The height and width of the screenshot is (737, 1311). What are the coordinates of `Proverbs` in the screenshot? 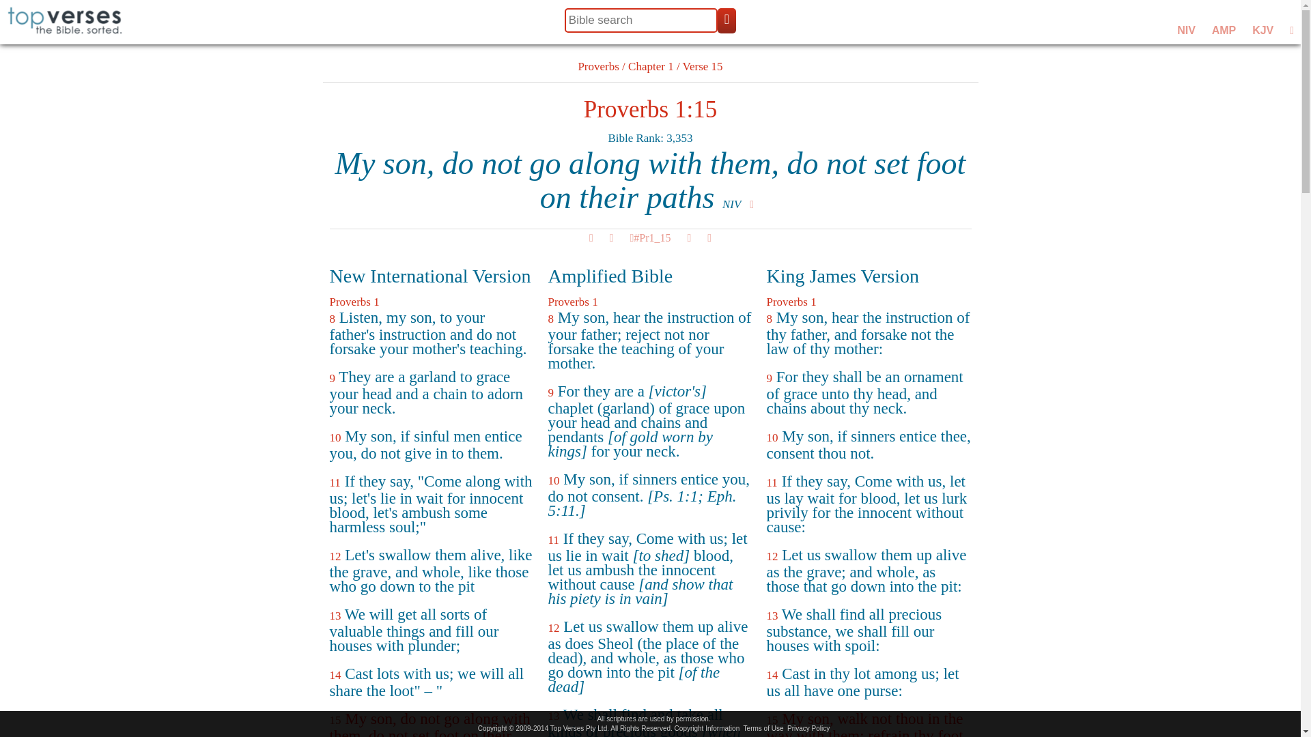 It's located at (598, 66).